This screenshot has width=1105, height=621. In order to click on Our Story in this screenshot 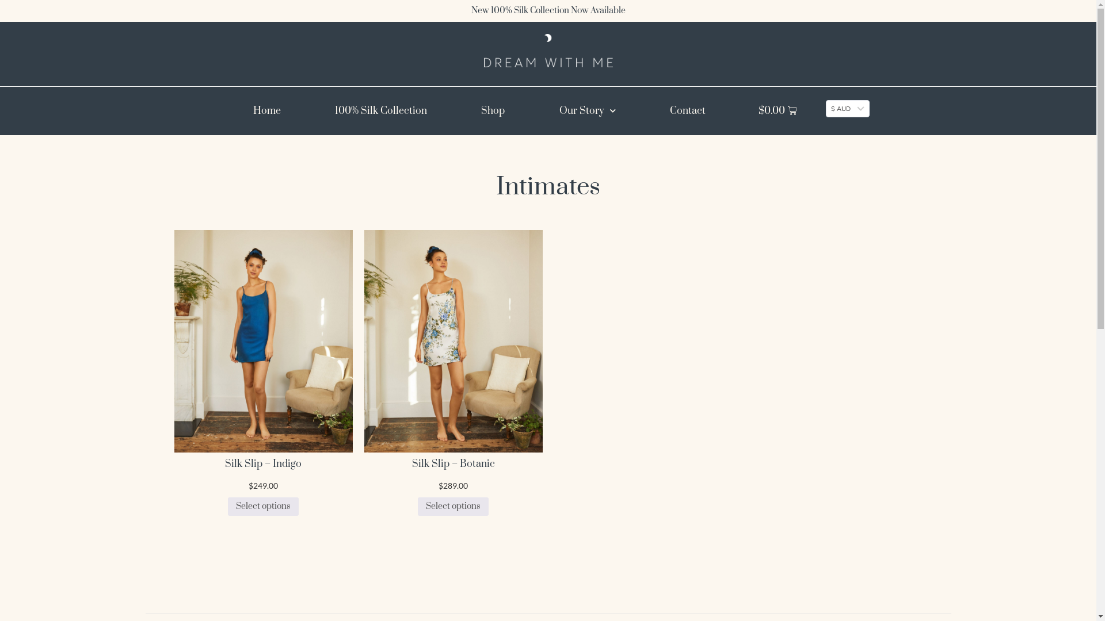, I will do `click(587, 111)`.